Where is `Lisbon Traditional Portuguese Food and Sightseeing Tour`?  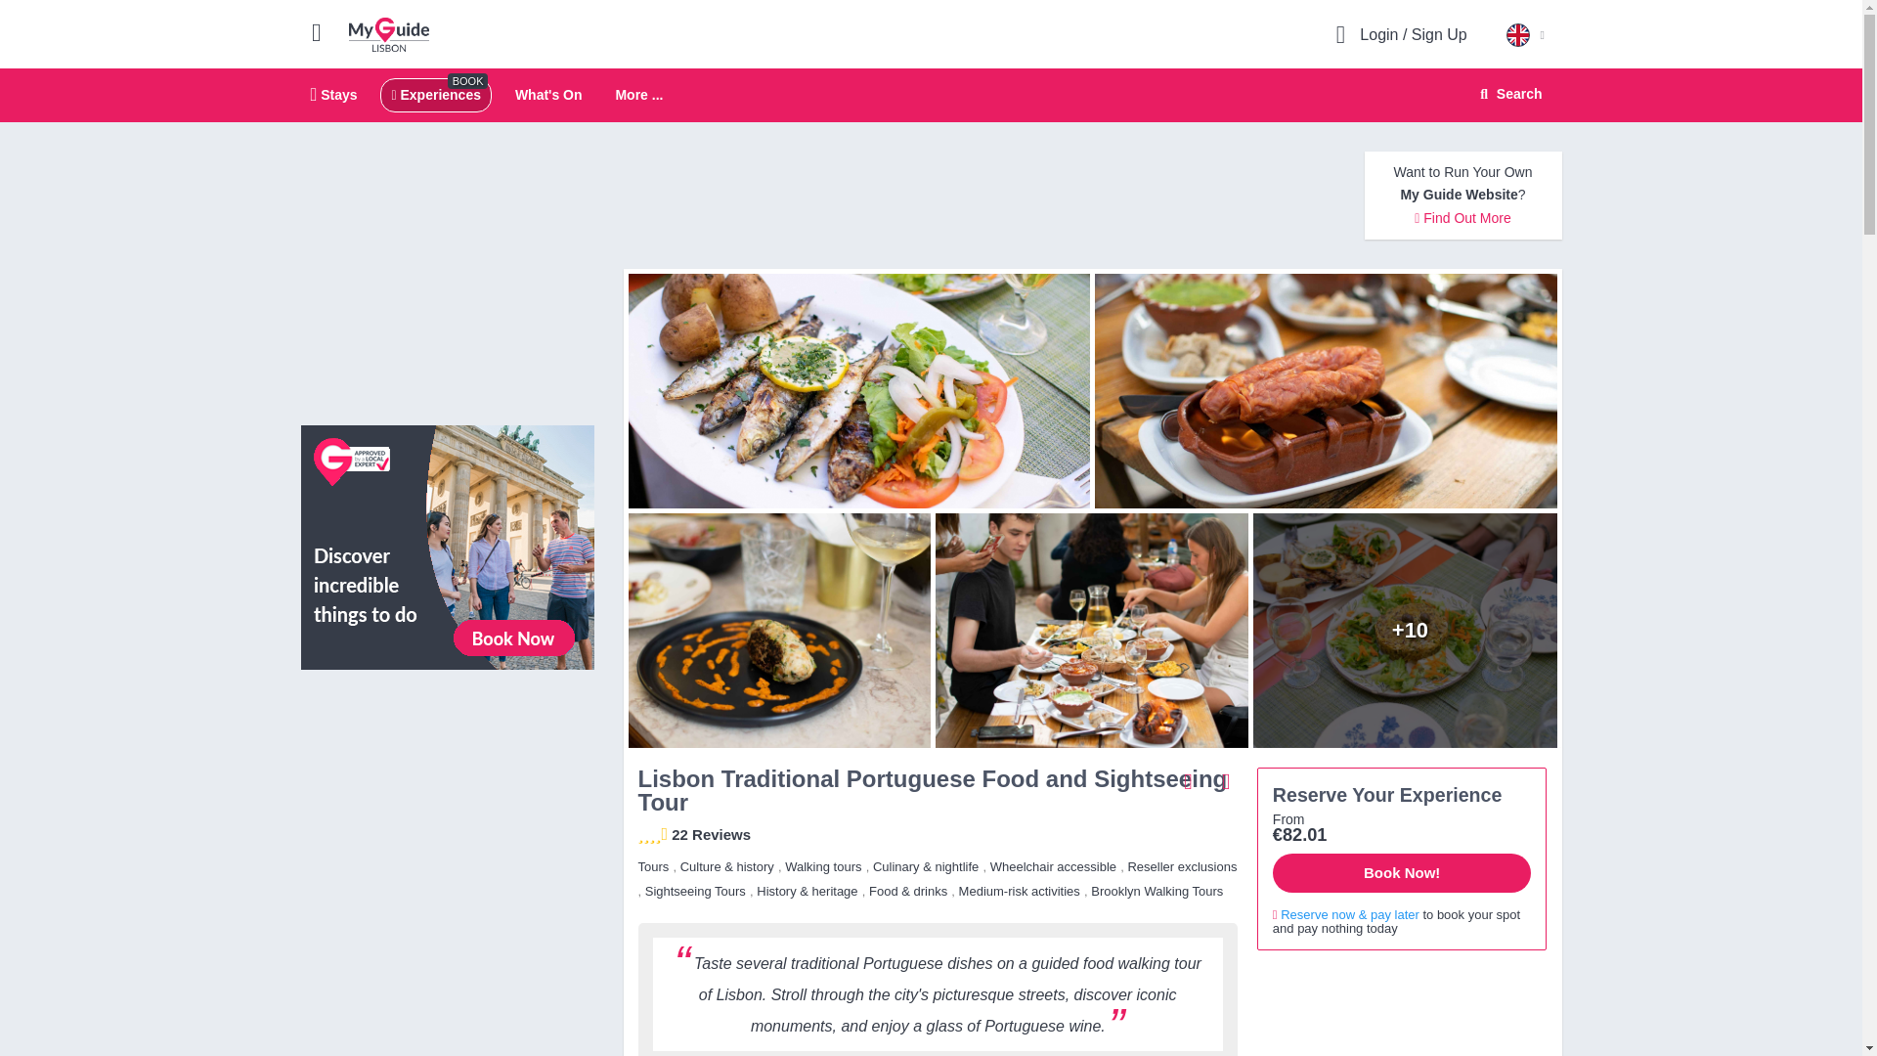
Lisbon Traditional Portuguese Food and Sightseeing Tour is located at coordinates (1402, 1011).